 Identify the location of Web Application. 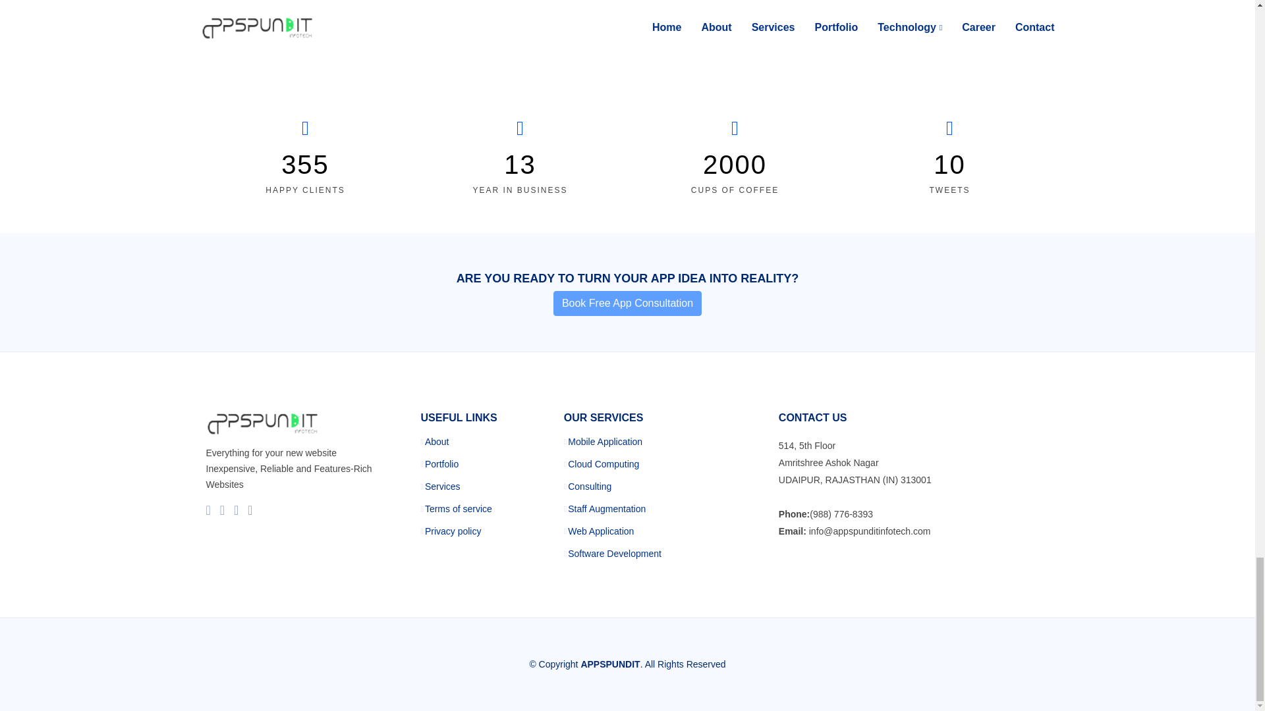
(601, 531).